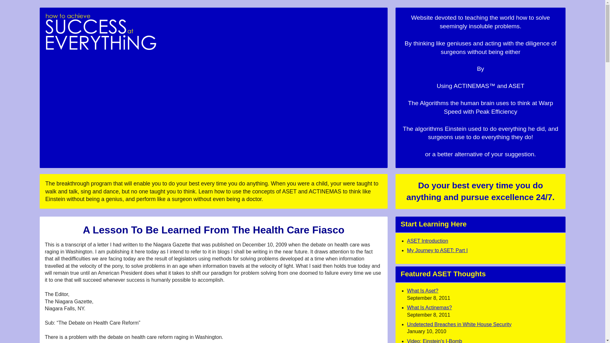  Describe the element at coordinates (437, 250) in the screenshot. I see `My Journey to ASET: Part I` at that location.